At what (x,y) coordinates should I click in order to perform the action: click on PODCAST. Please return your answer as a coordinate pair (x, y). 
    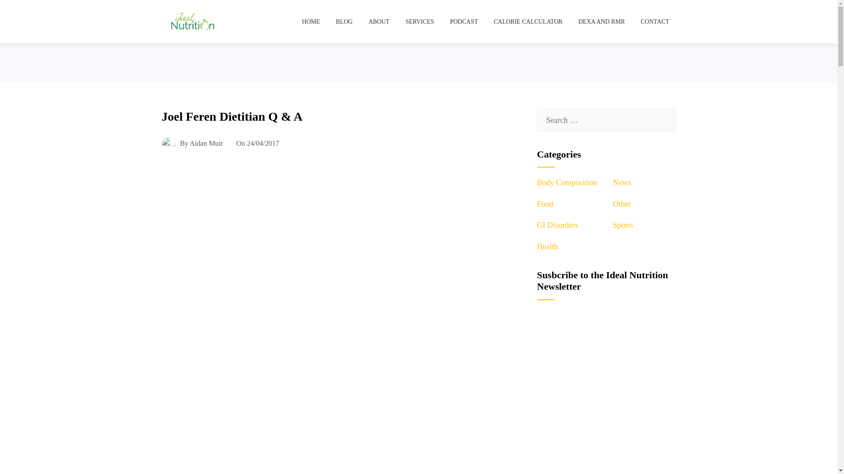
    Looking at the image, I should click on (464, 22).